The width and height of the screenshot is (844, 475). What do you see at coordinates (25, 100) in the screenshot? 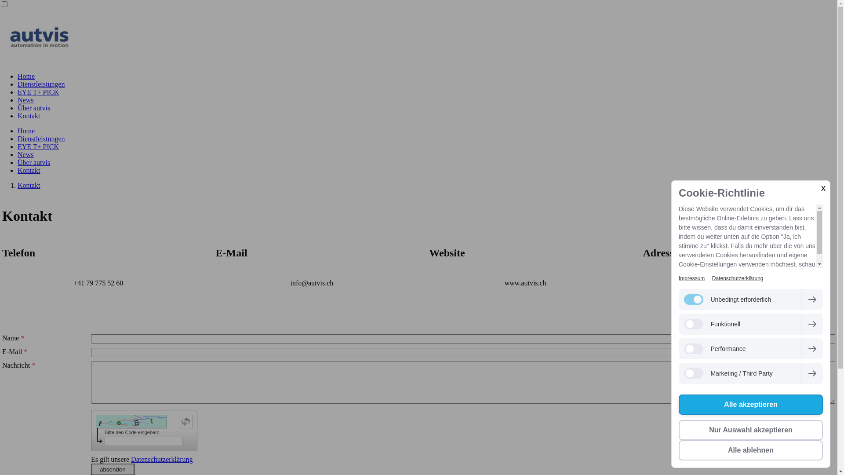
I see `News` at bounding box center [25, 100].